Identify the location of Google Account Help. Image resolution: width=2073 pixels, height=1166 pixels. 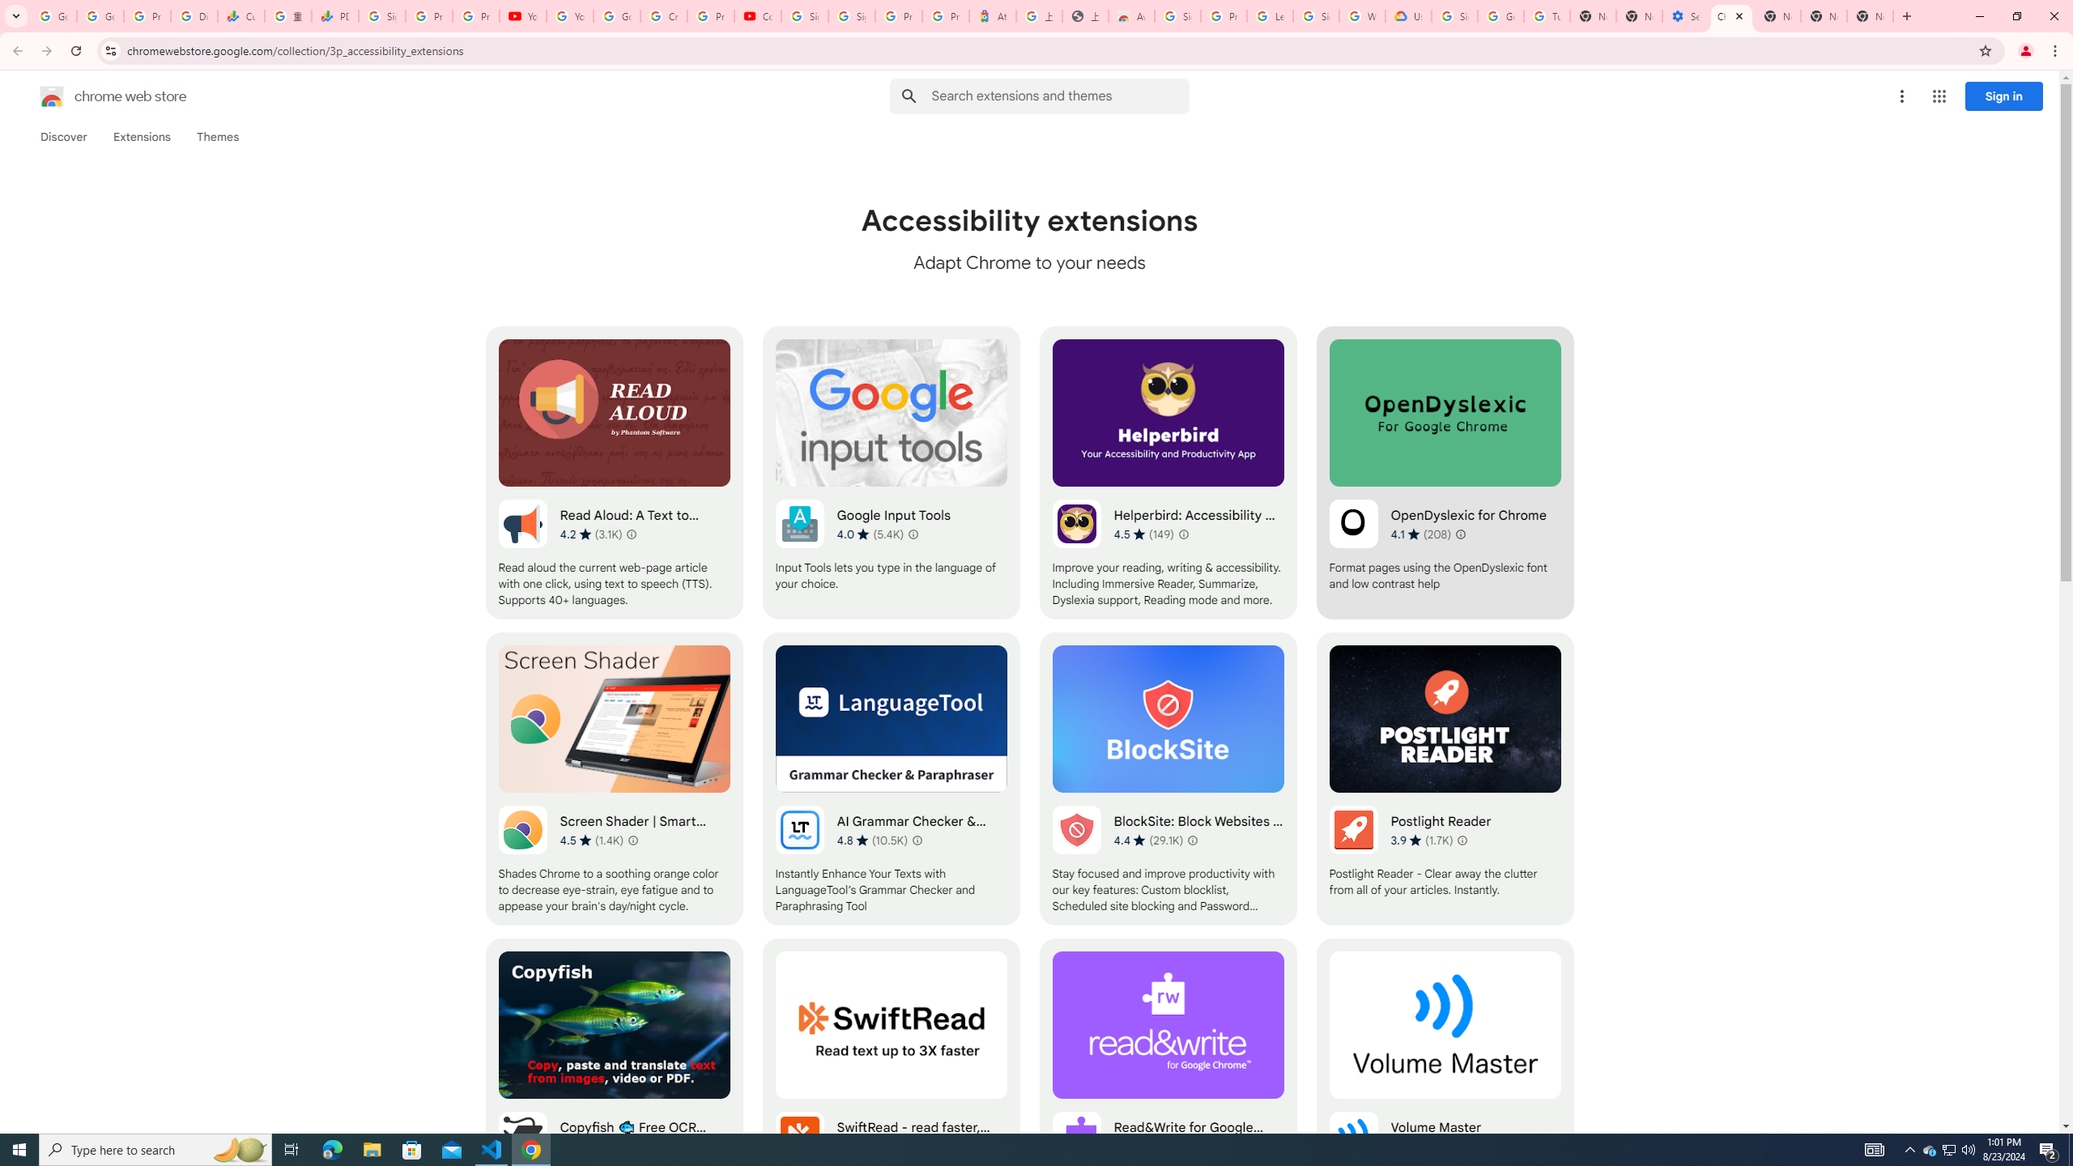
(616, 16).